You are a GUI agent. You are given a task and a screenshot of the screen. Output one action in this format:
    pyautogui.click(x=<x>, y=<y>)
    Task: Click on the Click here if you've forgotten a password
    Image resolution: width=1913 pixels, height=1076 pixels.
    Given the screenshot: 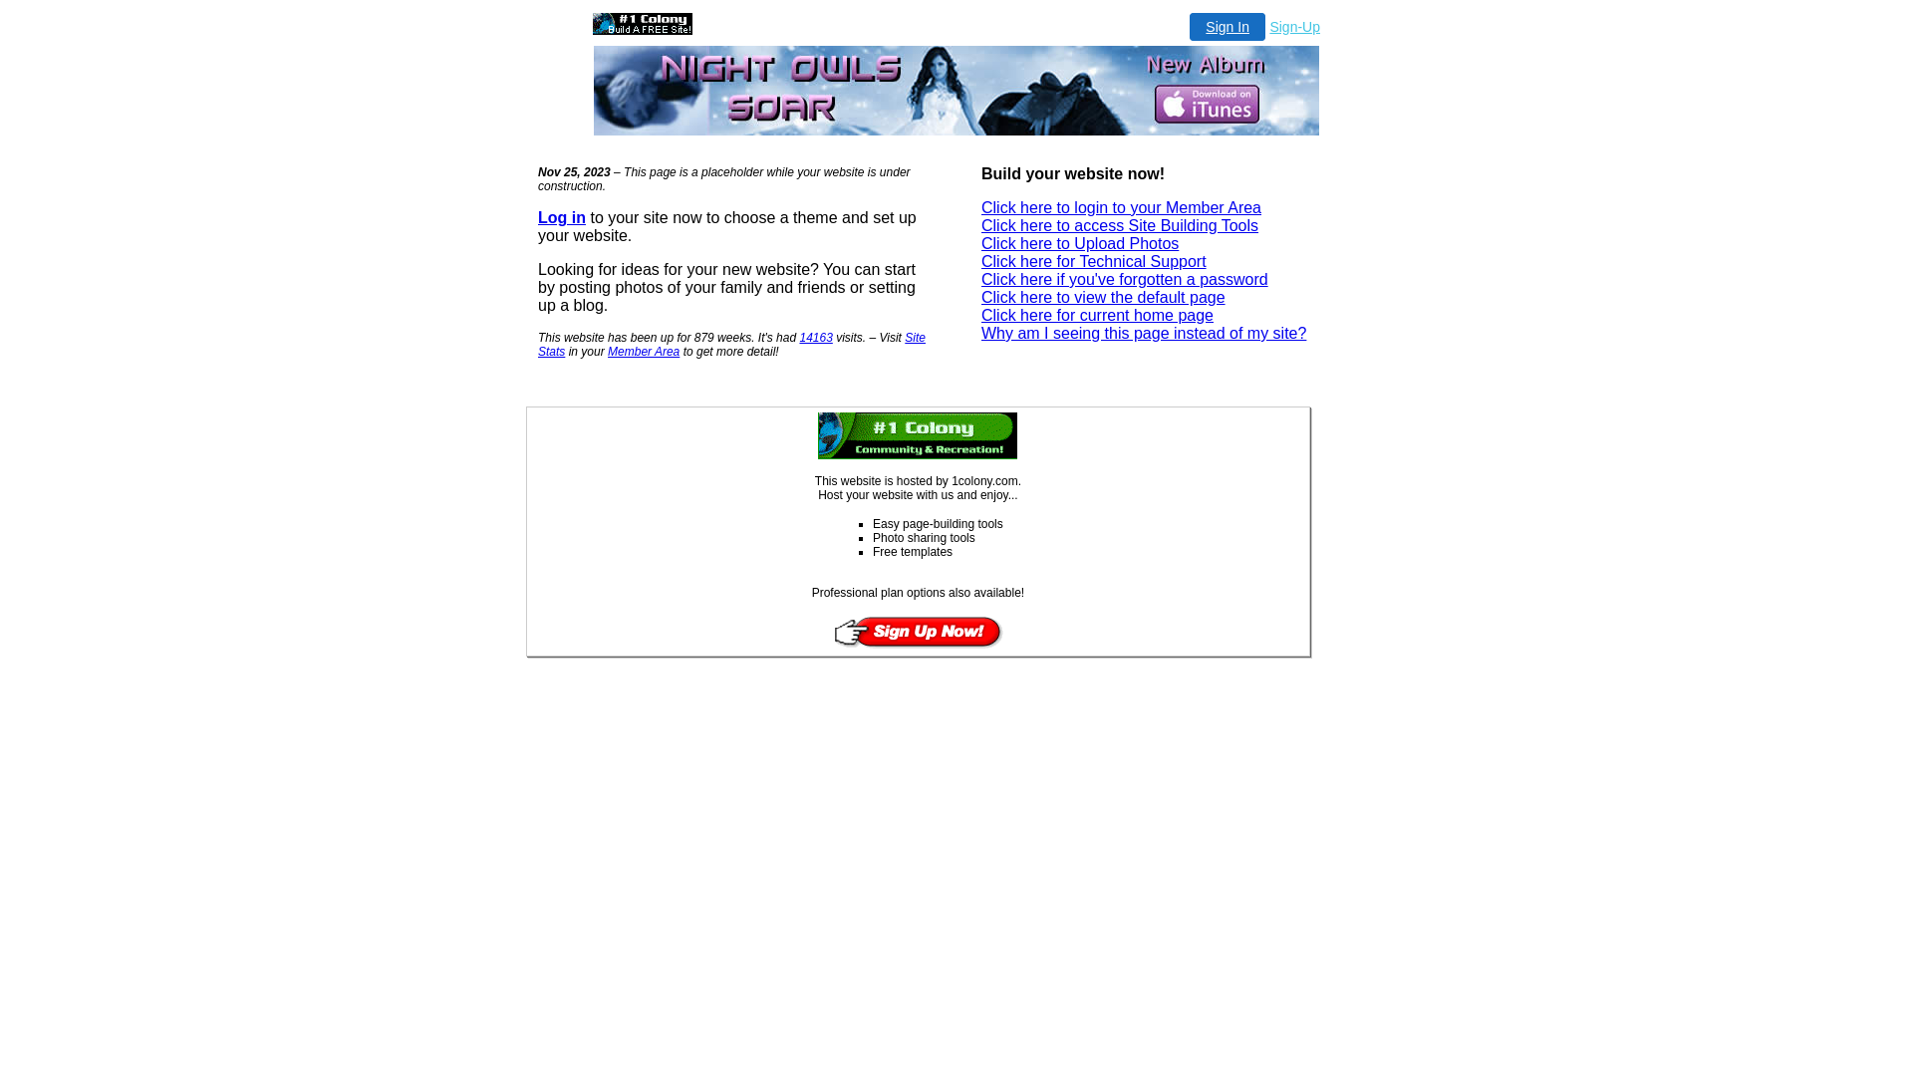 What is the action you would take?
    pyautogui.click(x=1125, y=279)
    